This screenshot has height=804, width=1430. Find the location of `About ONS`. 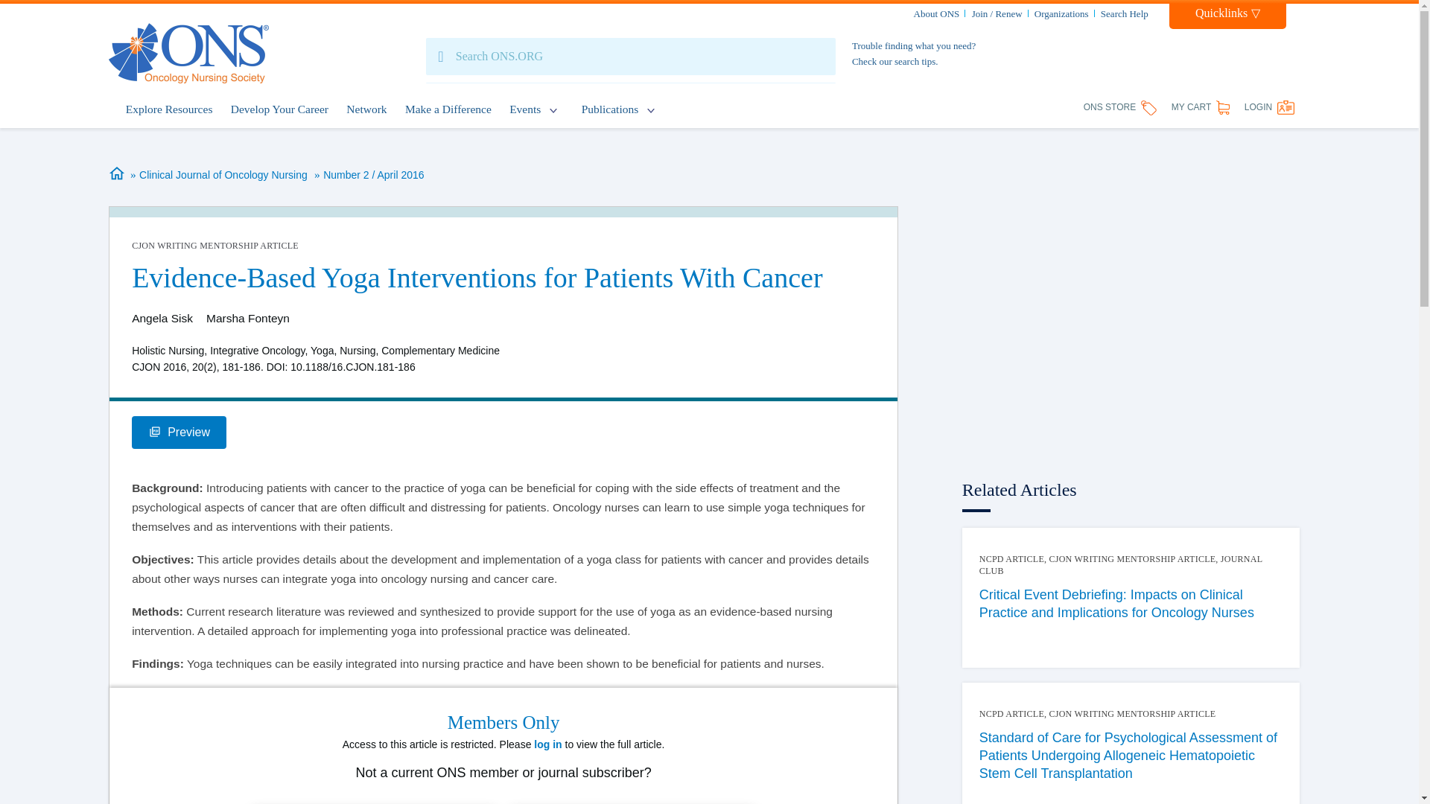

About ONS is located at coordinates (936, 13).